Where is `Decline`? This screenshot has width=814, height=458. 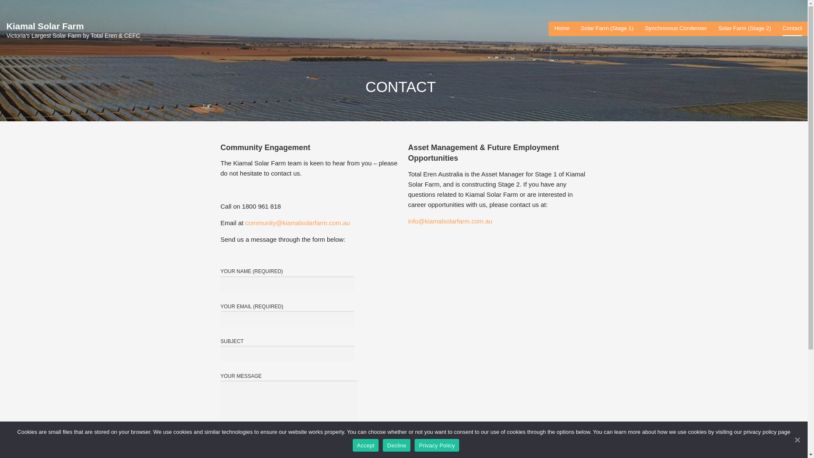
Decline is located at coordinates (397, 445).